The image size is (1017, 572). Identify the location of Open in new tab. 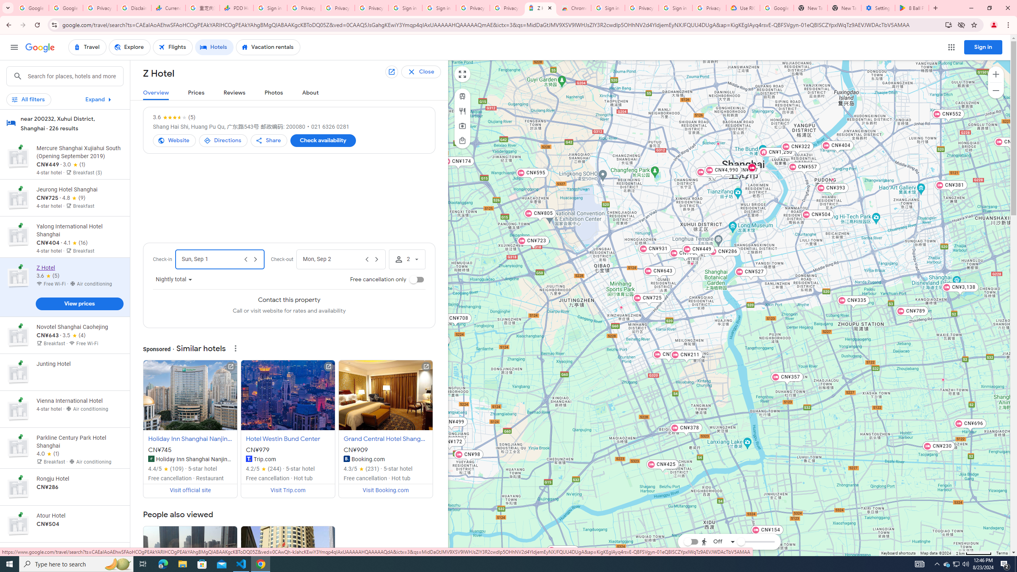
(391, 72).